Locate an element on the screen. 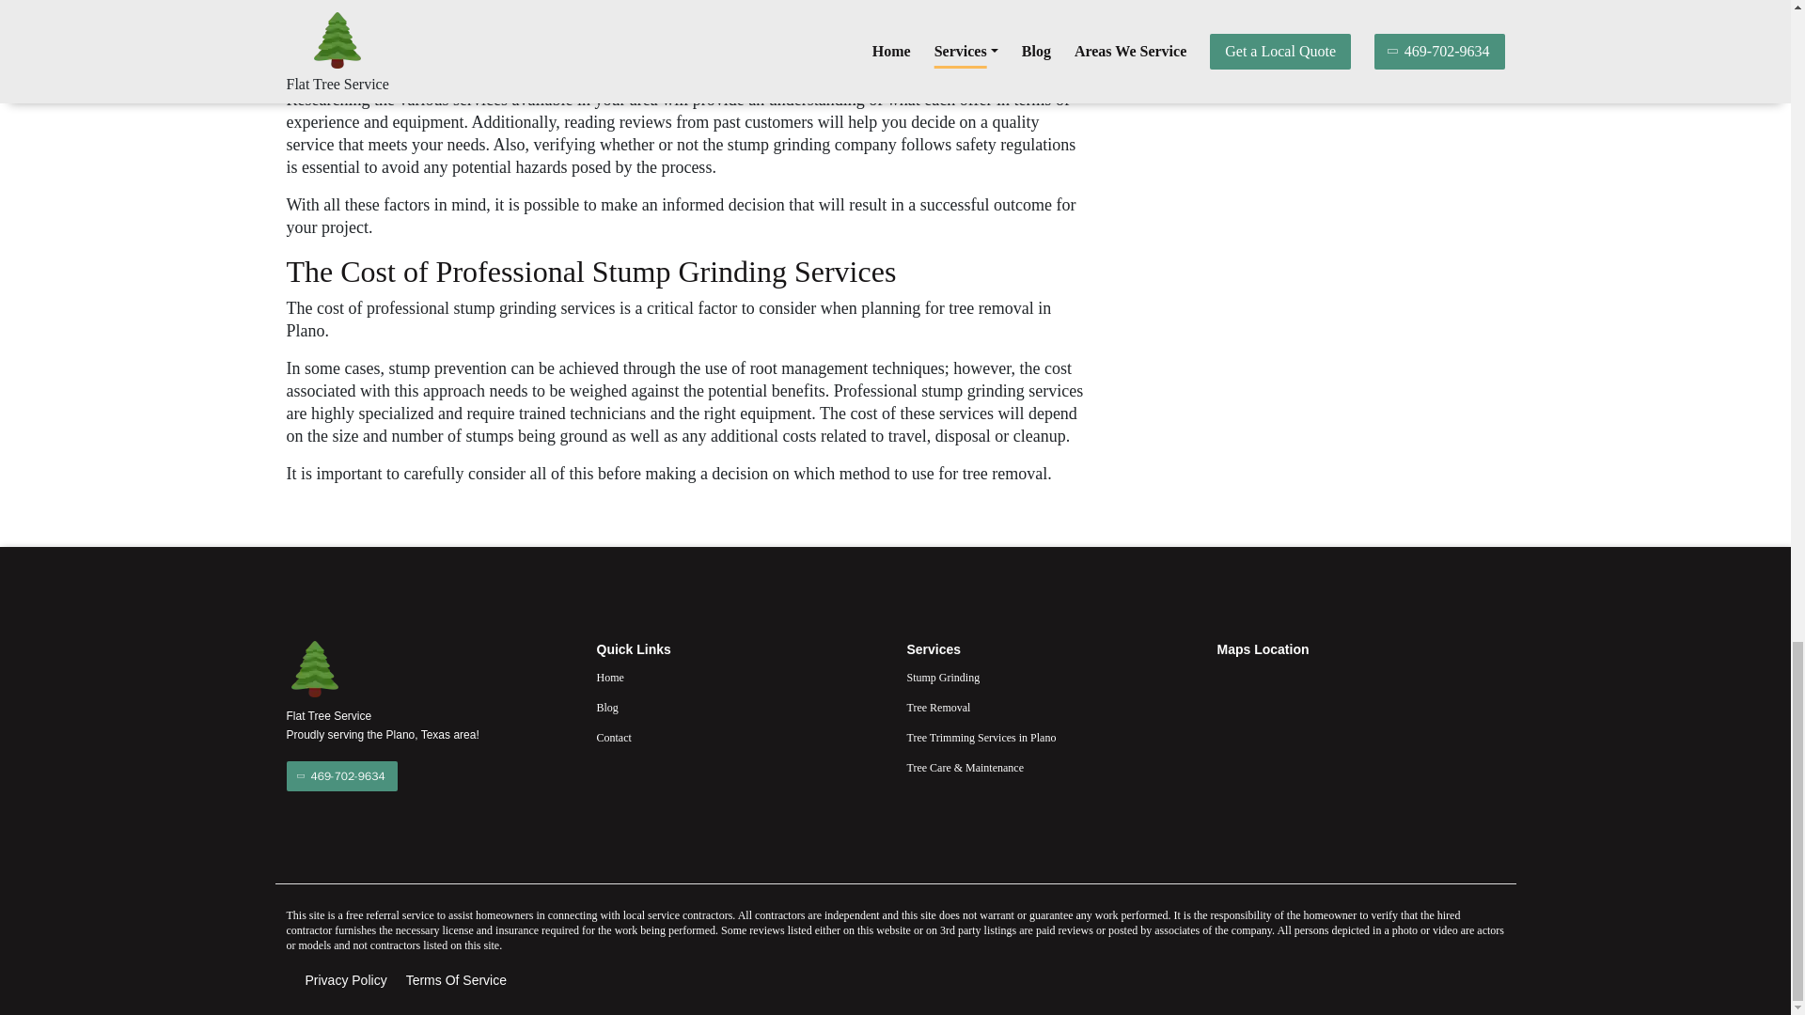  Stump Grinding is located at coordinates (1049, 677).